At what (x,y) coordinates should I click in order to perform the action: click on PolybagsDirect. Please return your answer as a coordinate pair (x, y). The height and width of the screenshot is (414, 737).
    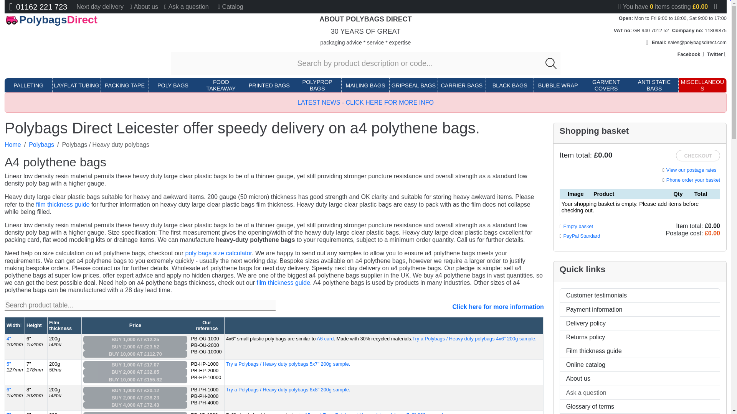
    Looking at the image, I should click on (76, 20).